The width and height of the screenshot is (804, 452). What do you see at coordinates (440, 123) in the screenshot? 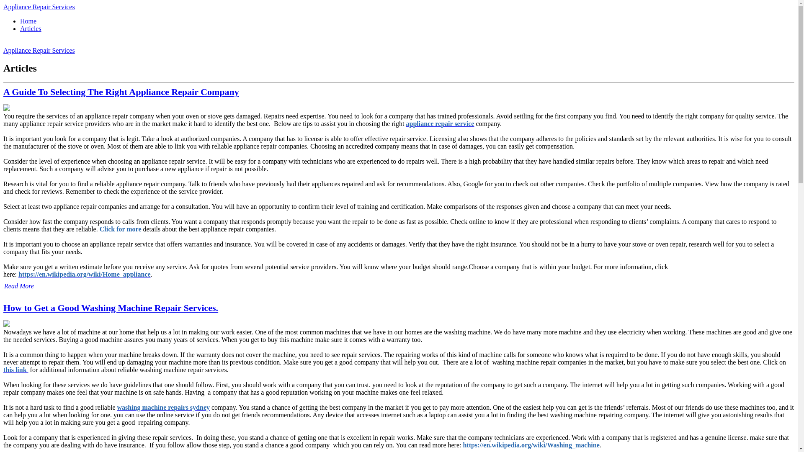
I see `appliance repair service` at bounding box center [440, 123].